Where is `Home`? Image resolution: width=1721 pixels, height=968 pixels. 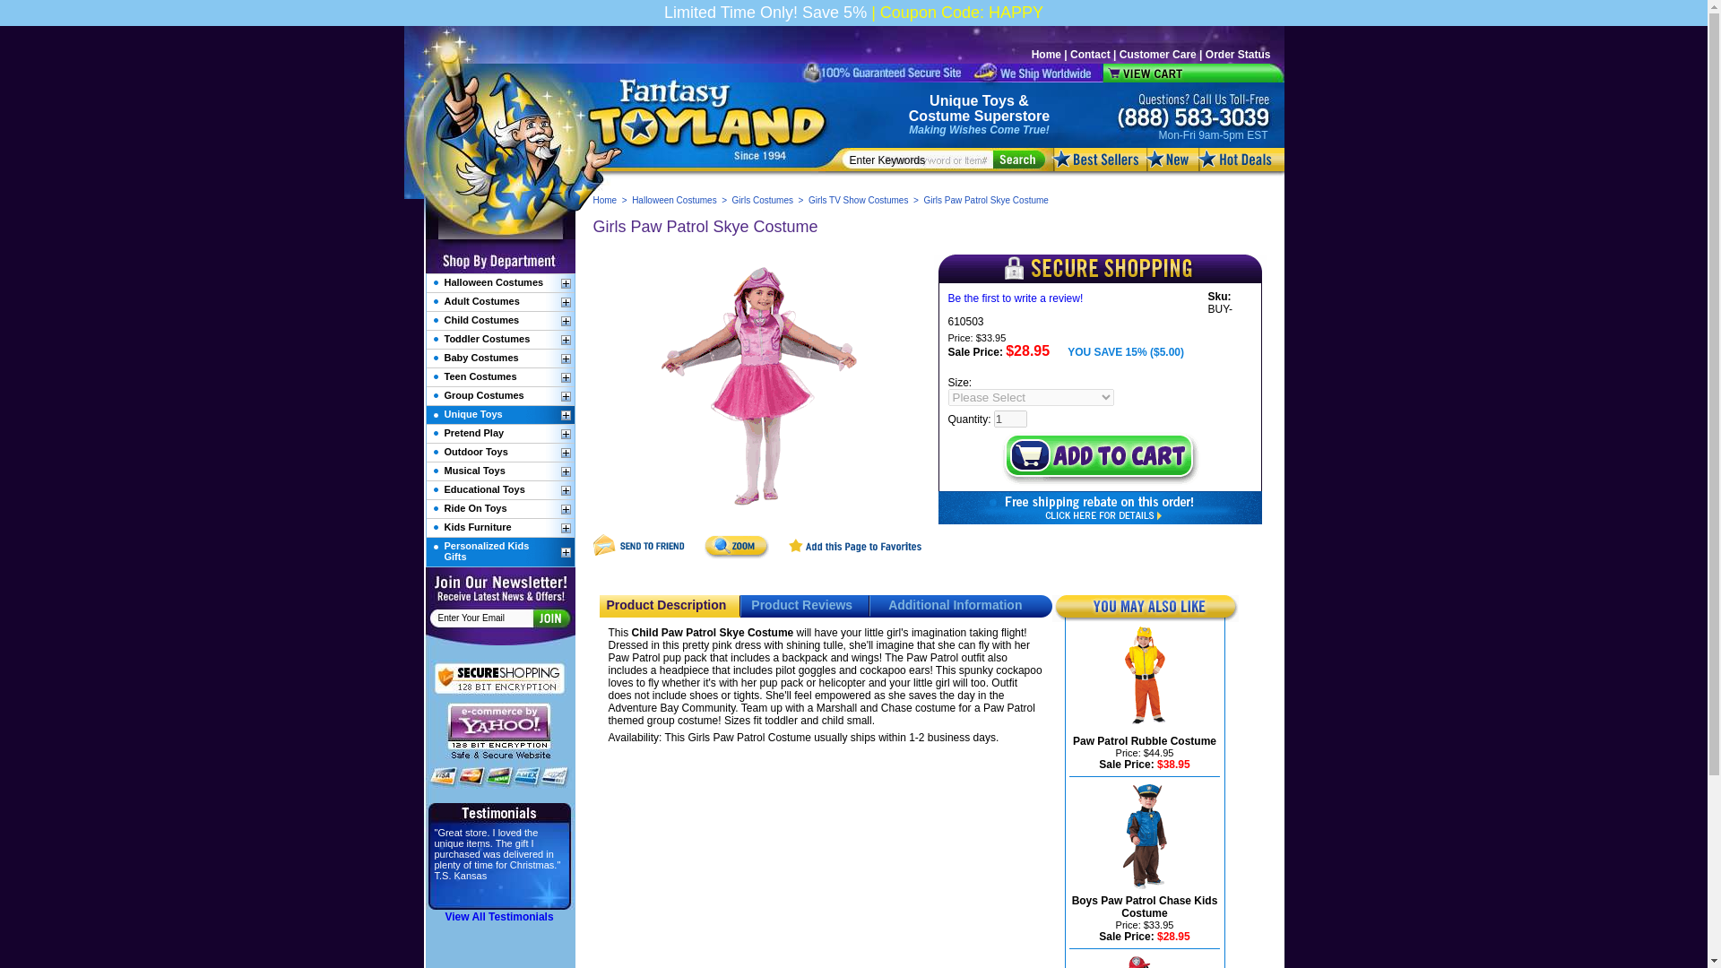
Home is located at coordinates (606, 200).